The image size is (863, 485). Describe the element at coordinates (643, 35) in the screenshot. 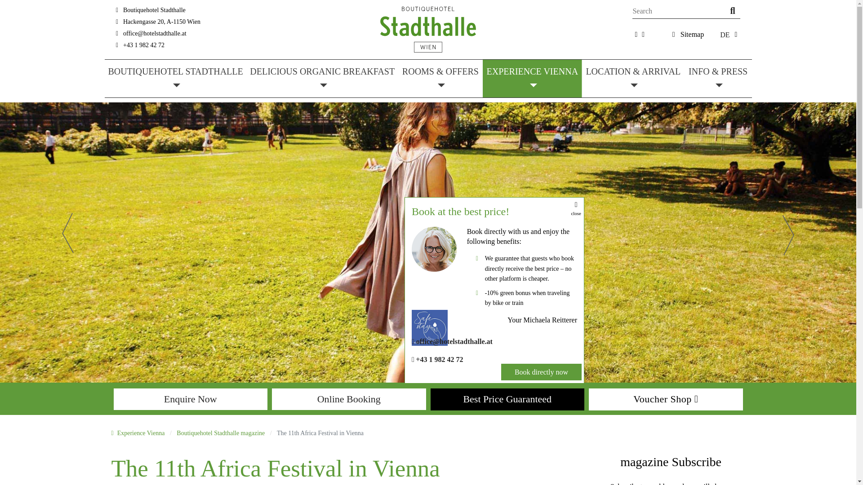

I see `Instagram Boutiquehotel Stadthalle` at that location.